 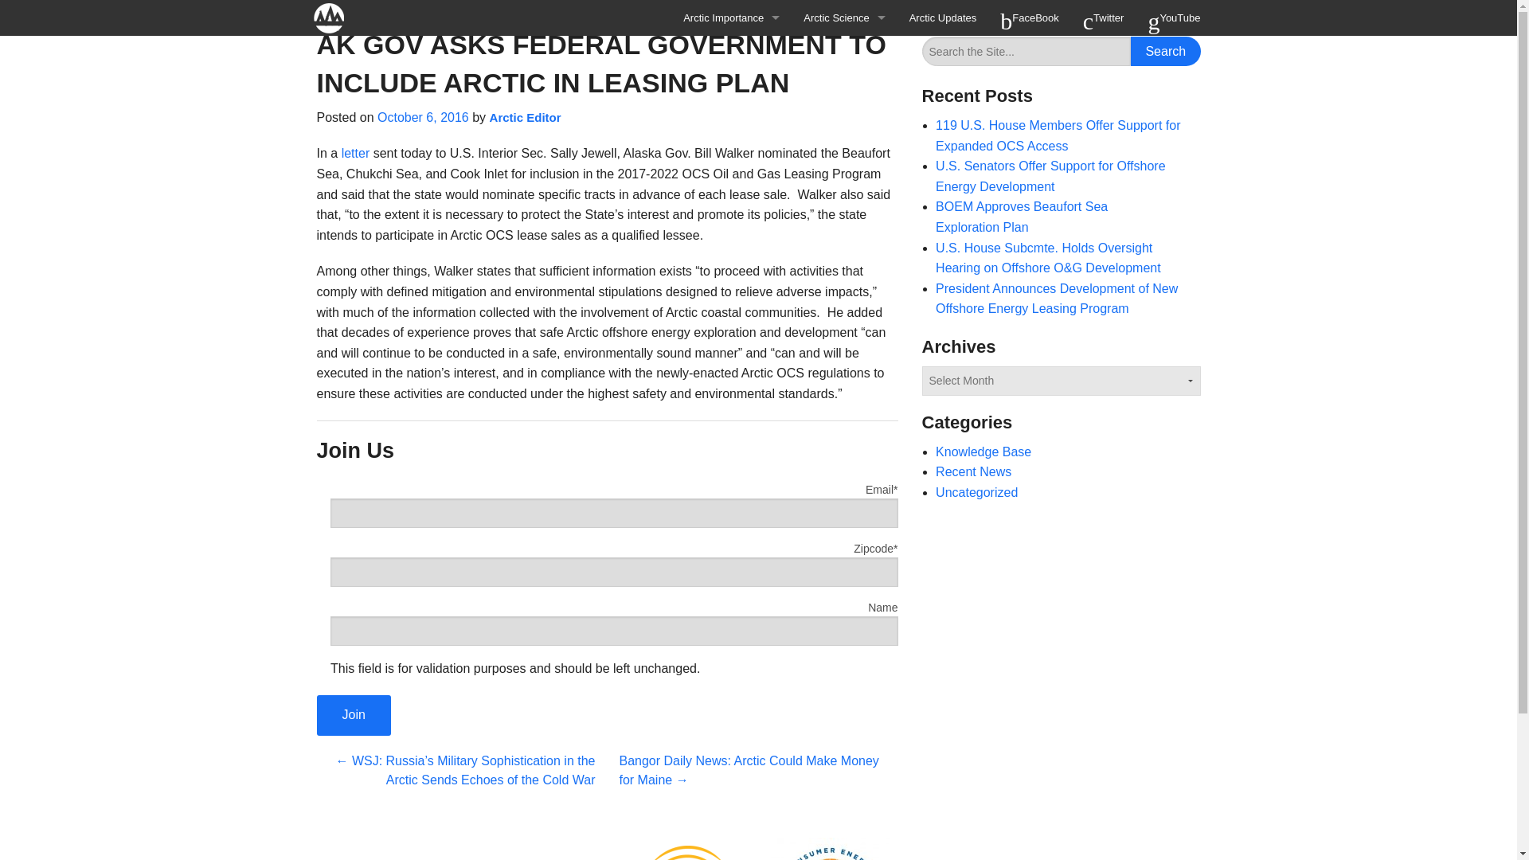 What do you see at coordinates (844, 53) in the screenshot?
I see `Traditional Knowledge` at bounding box center [844, 53].